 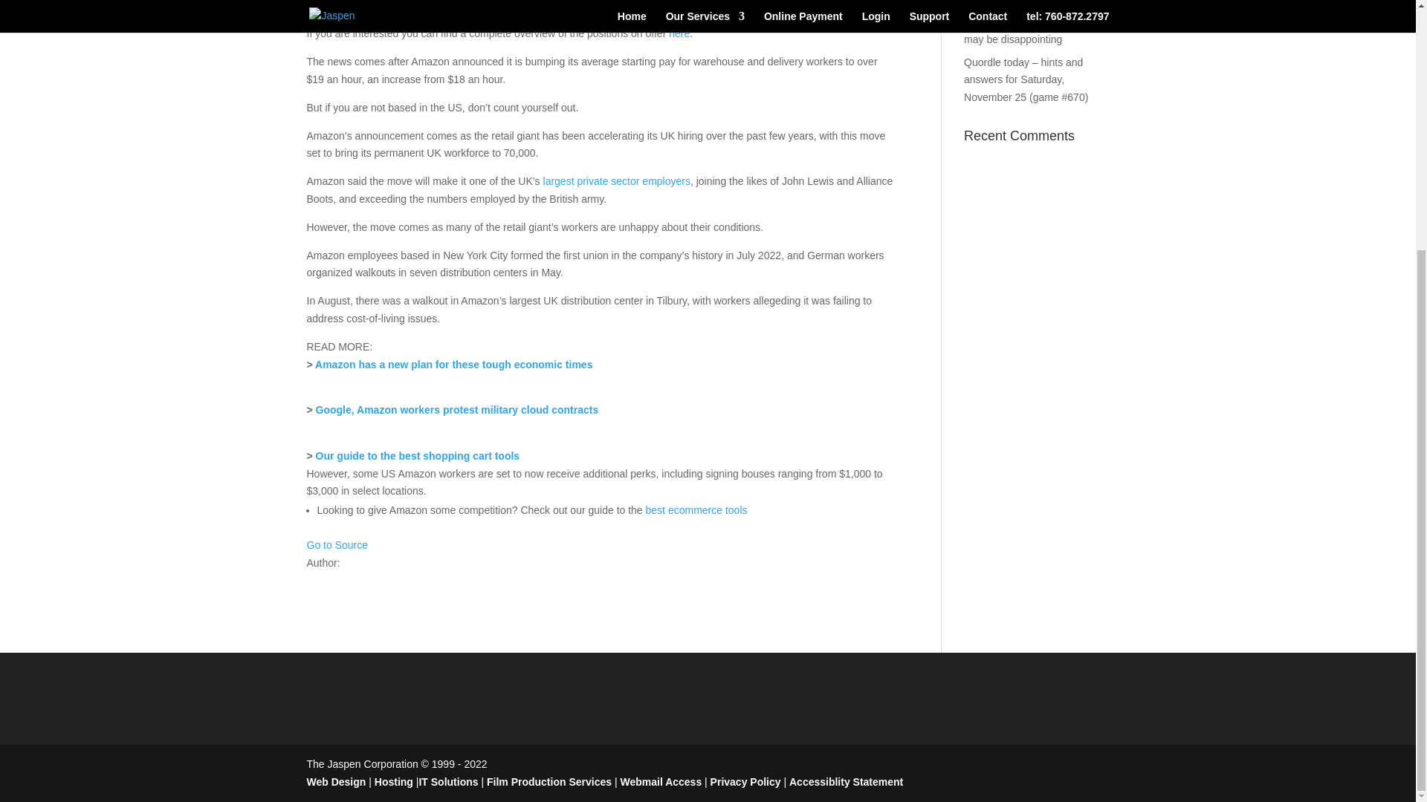 What do you see at coordinates (453, 364) in the screenshot?
I see `Amazon has a new plan for these tough economic times` at bounding box center [453, 364].